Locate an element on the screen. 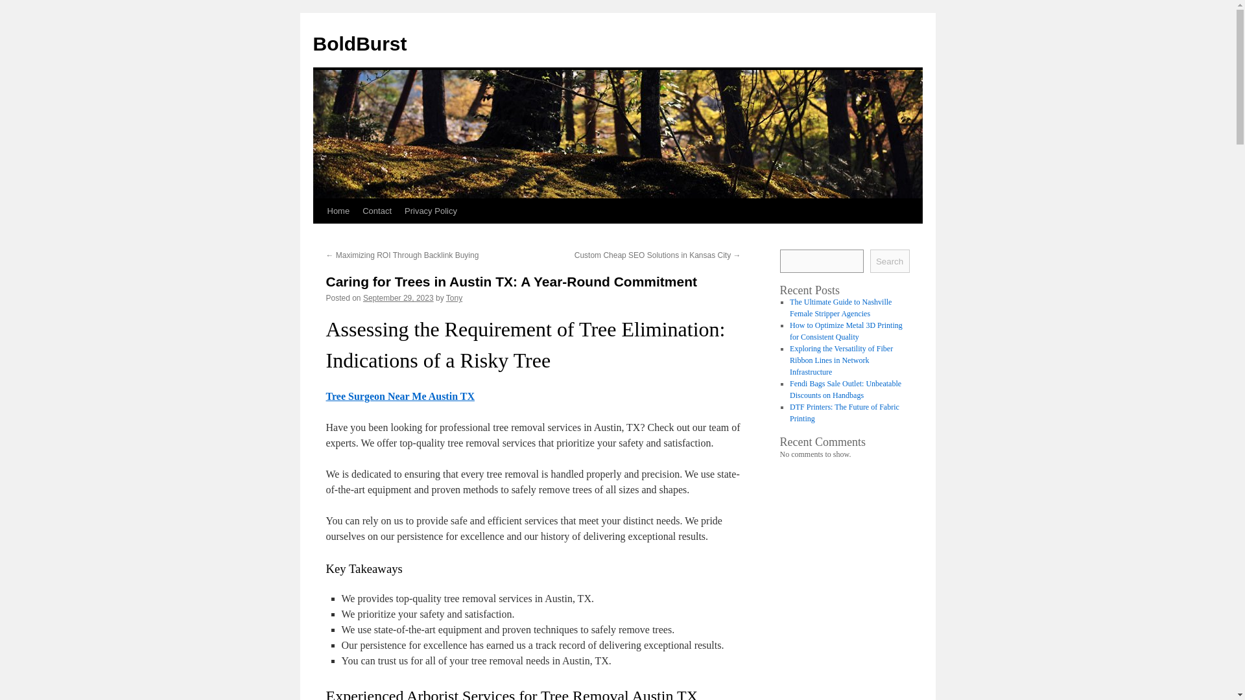 Image resolution: width=1245 pixels, height=700 pixels. The Ultimate Guide to Nashville Female Stripper Agencies is located at coordinates (840, 308).